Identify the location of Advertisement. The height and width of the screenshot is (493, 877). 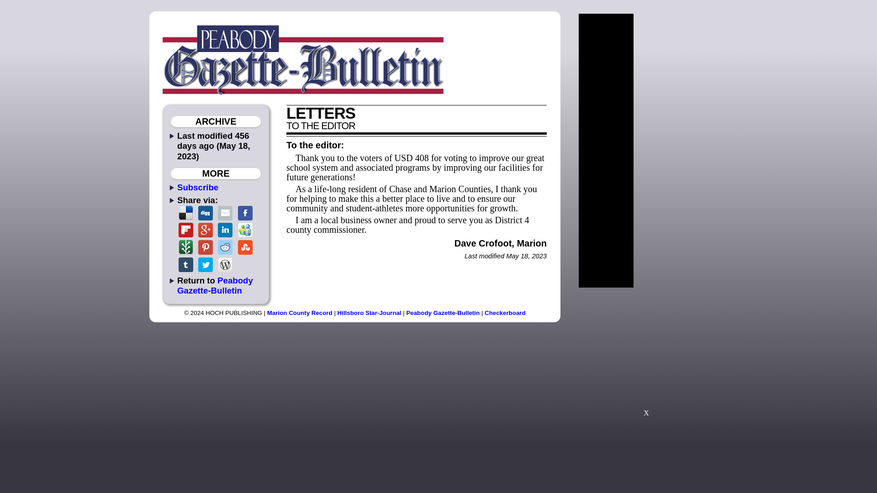
(646, 356).